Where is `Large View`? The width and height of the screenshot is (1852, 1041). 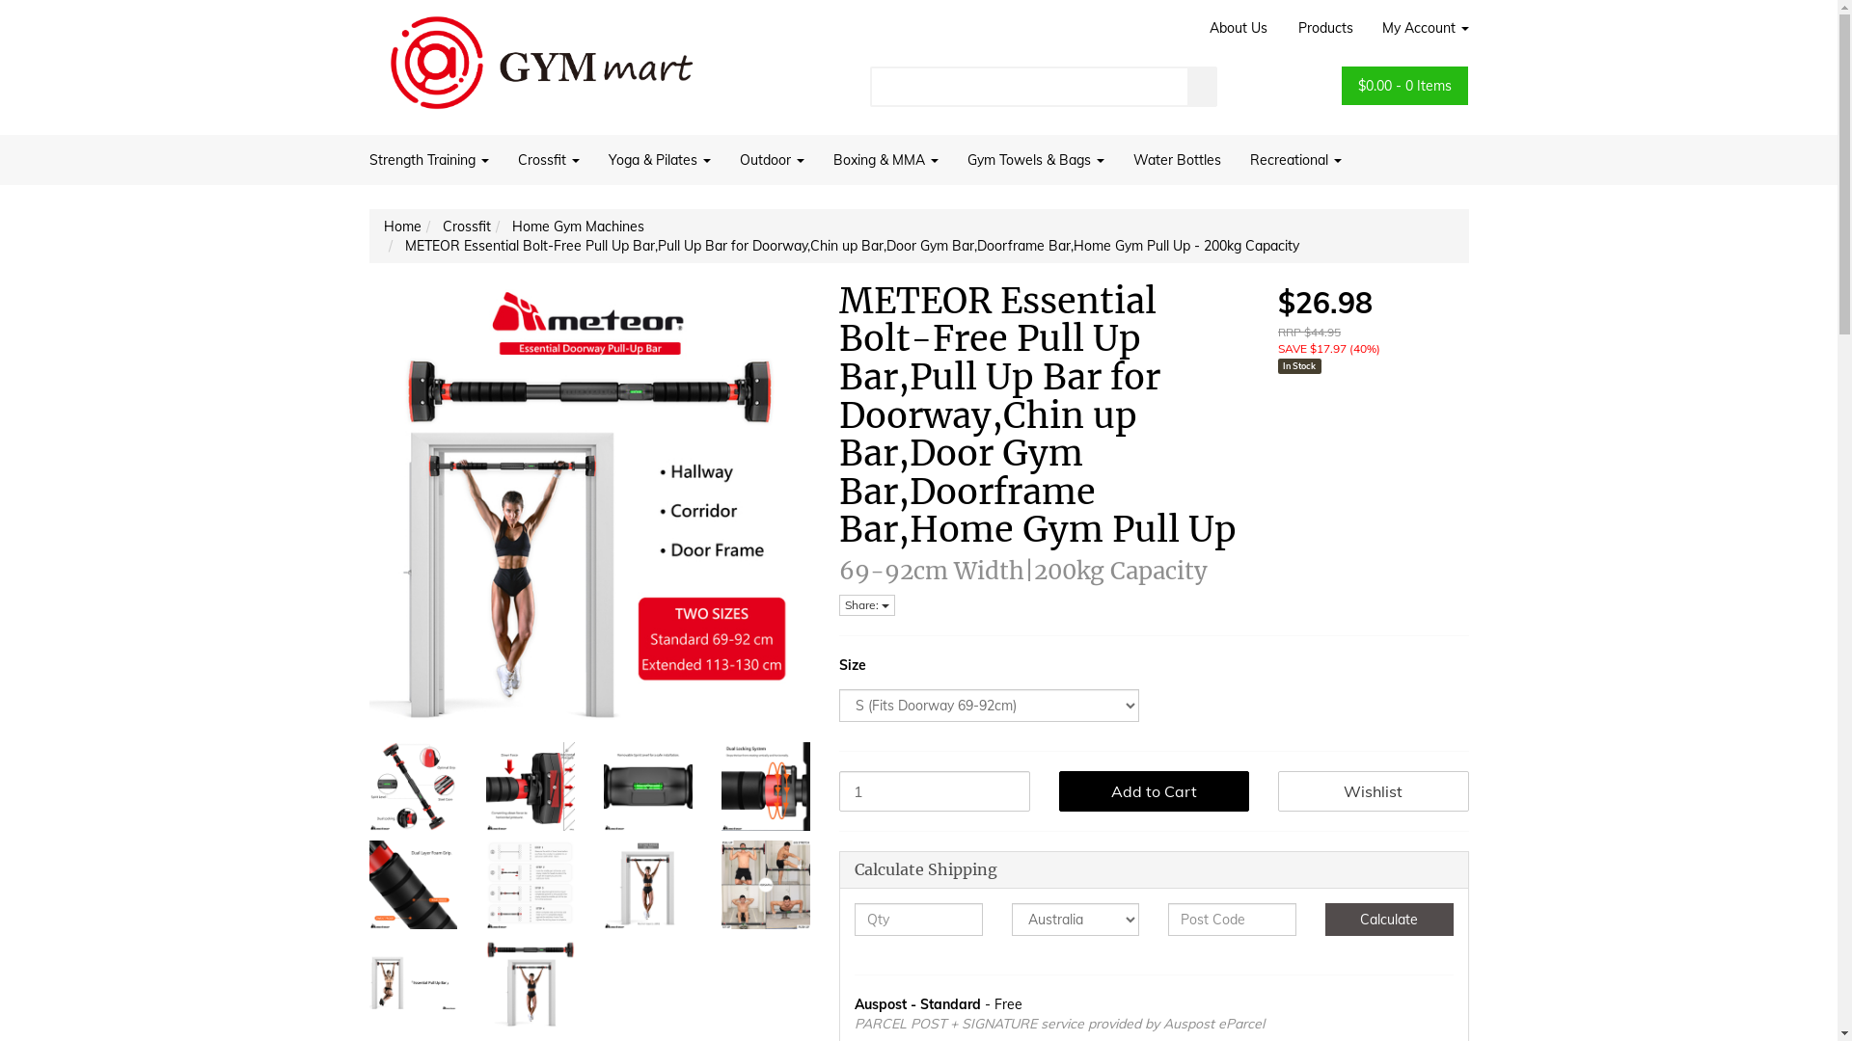 Large View is located at coordinates (531, 885).